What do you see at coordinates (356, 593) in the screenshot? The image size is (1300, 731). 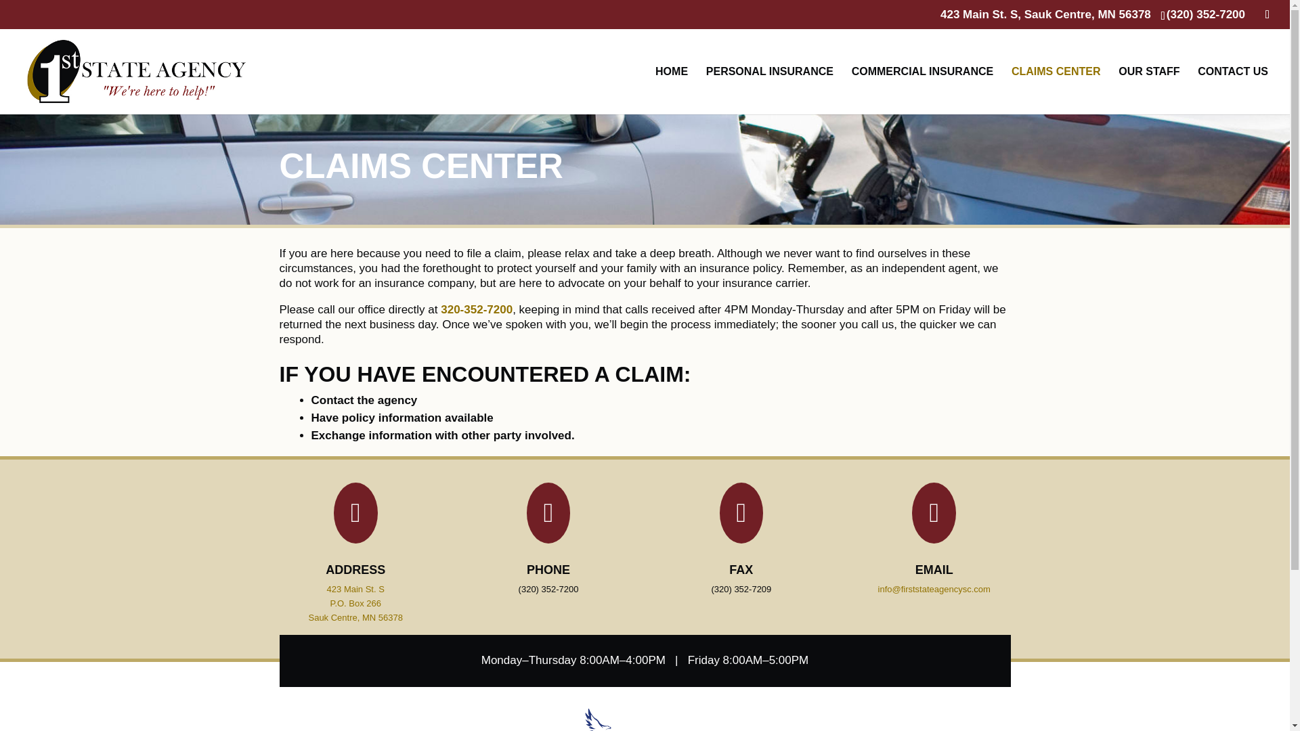 I see `423 Main St. S` at bounding box center [356, 593].